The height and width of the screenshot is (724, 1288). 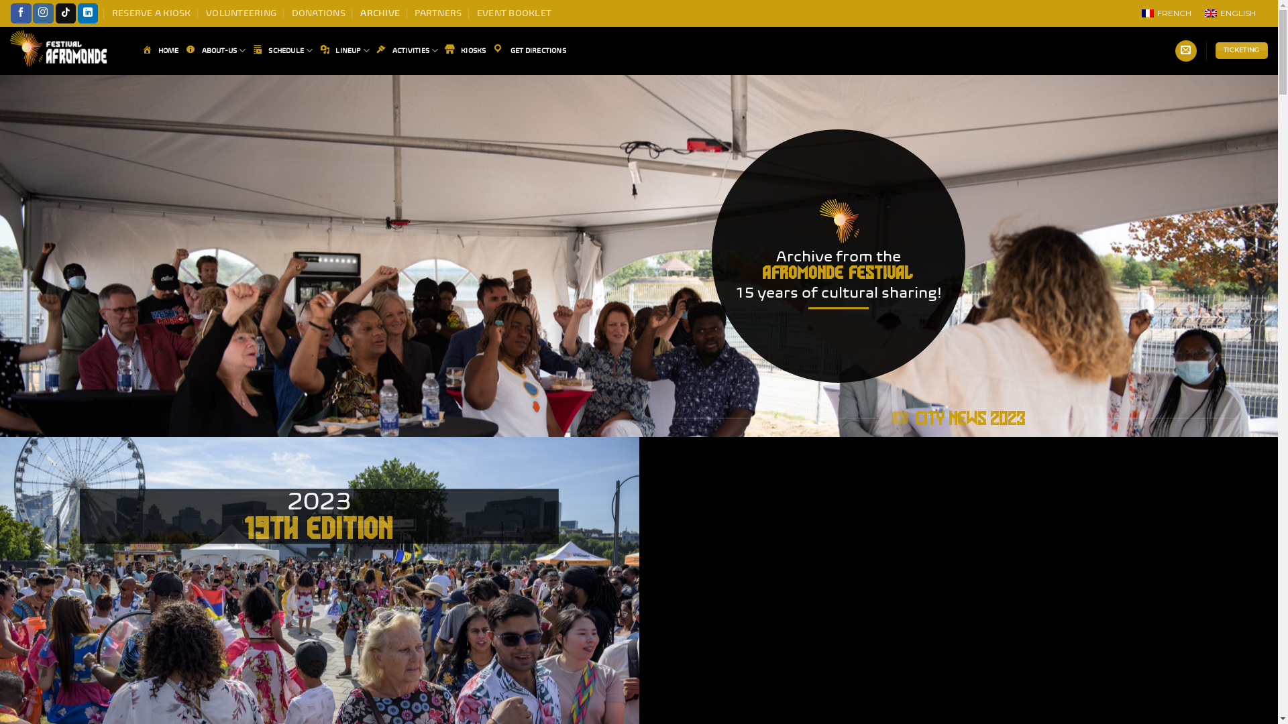 I want to click on ACTIVITIES, so click(x=407, y=51).